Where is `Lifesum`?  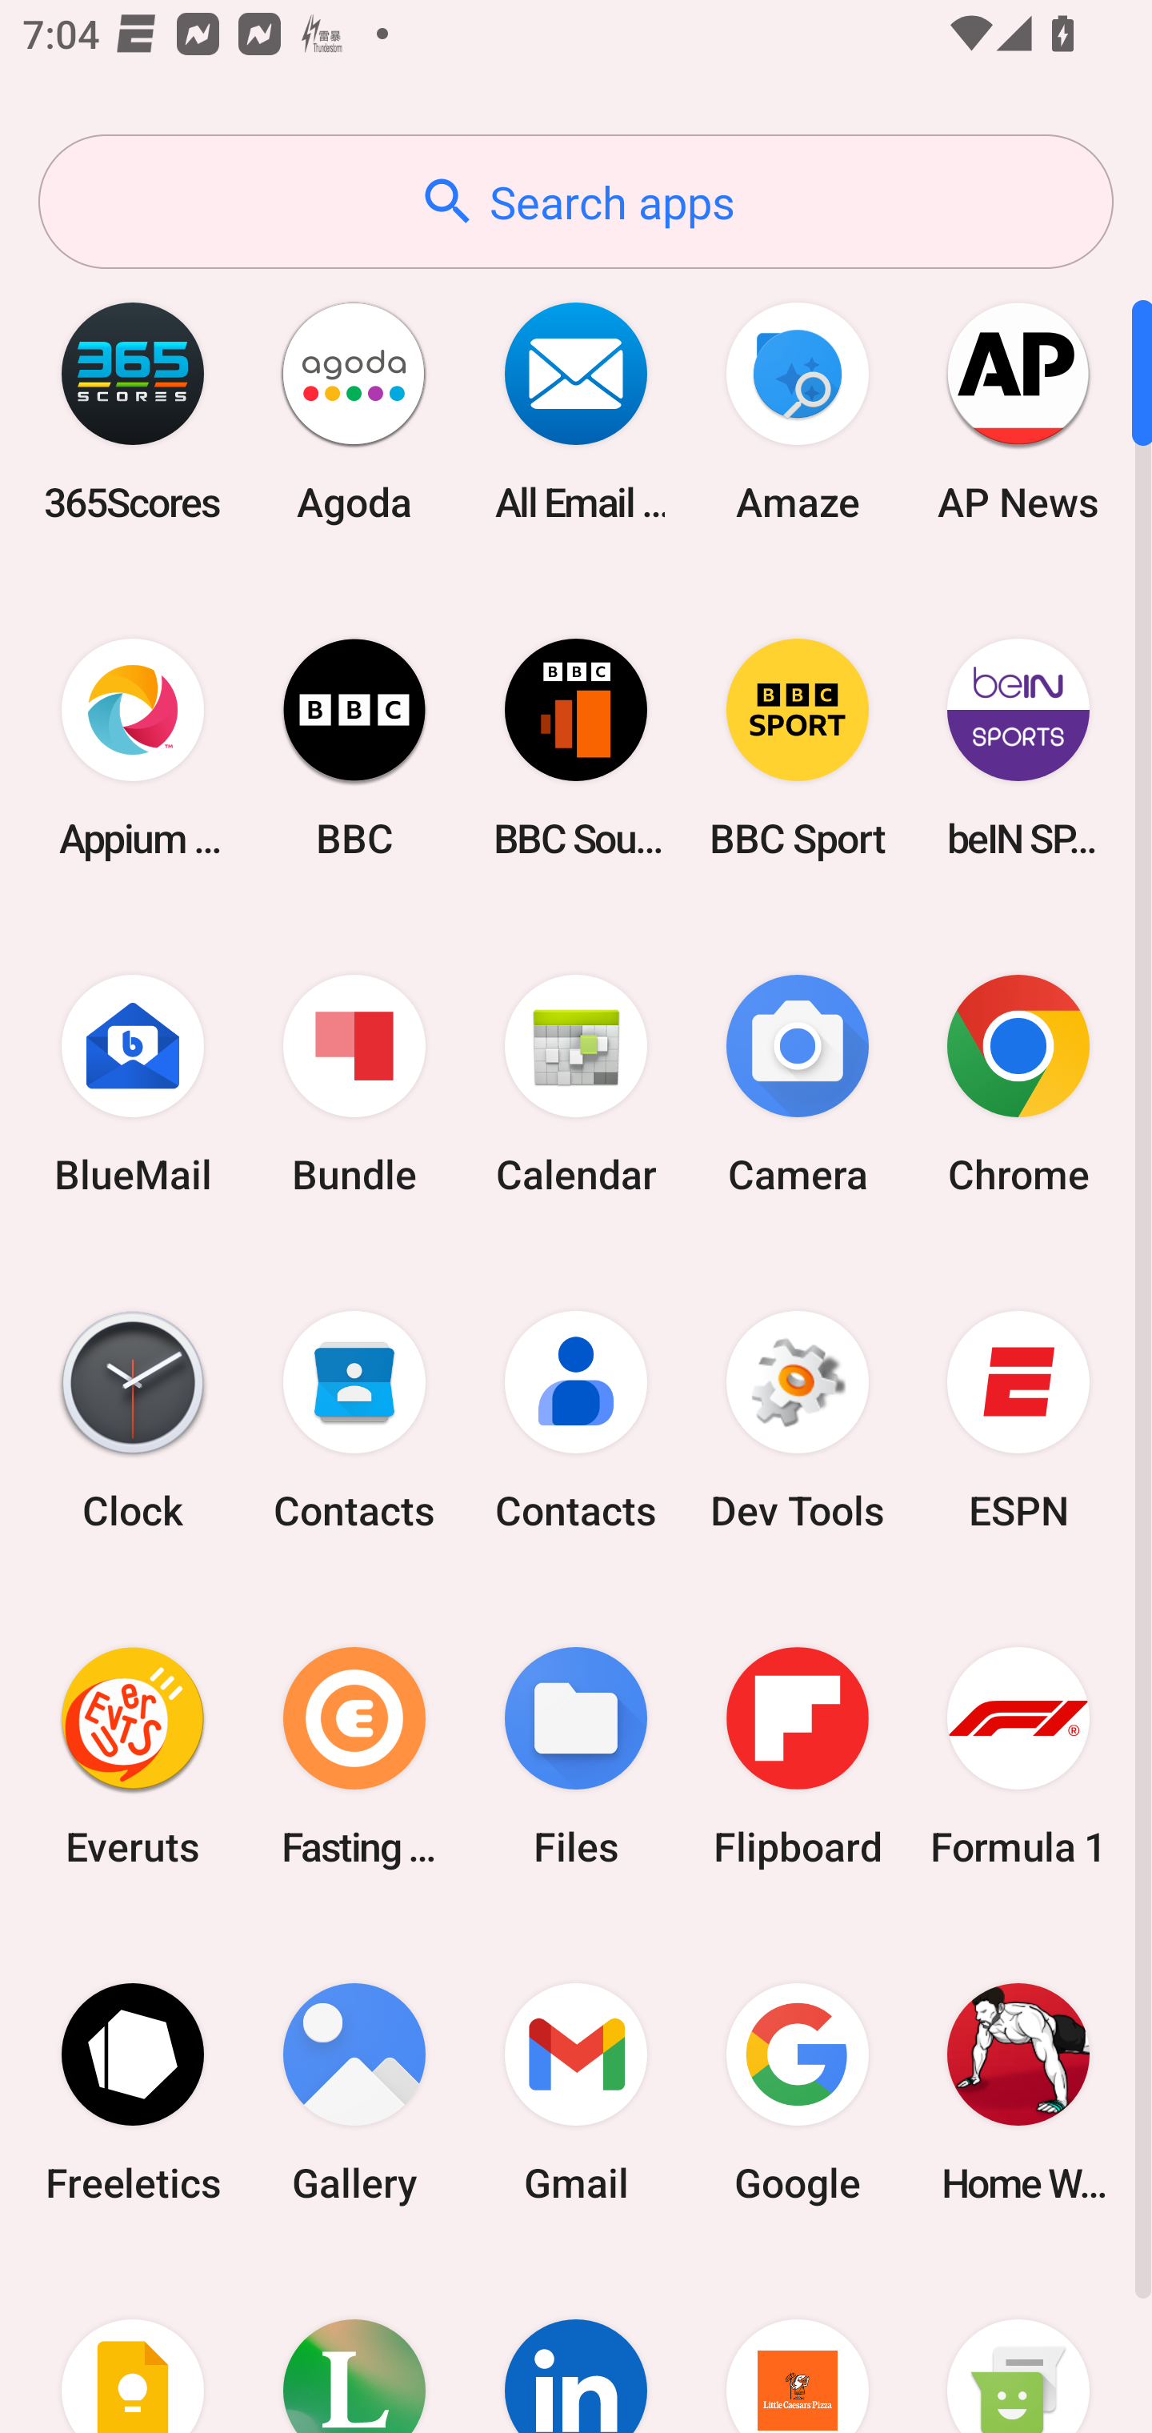
Lifesum is located at coordinates (354, 2347).